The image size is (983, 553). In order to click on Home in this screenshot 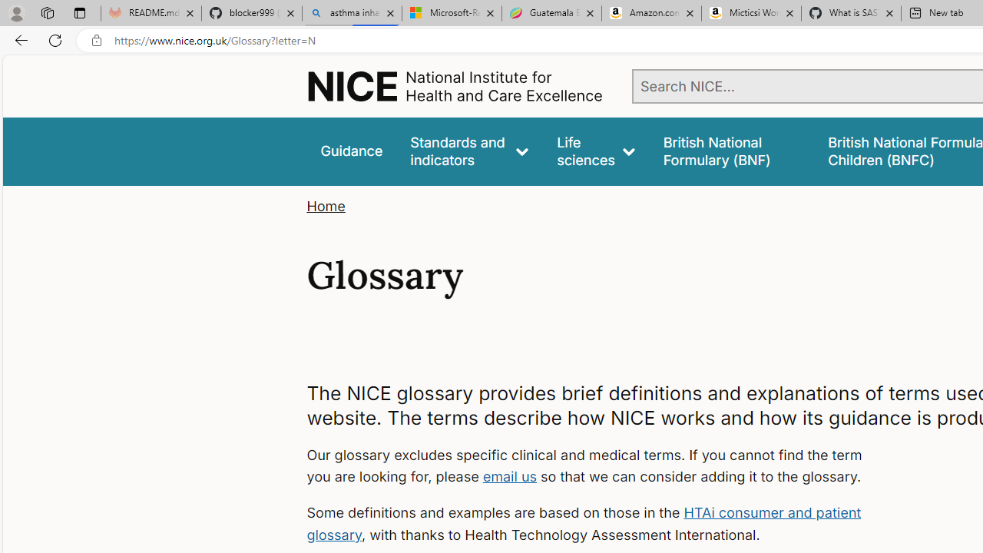, I will do `click(326, 206)`.